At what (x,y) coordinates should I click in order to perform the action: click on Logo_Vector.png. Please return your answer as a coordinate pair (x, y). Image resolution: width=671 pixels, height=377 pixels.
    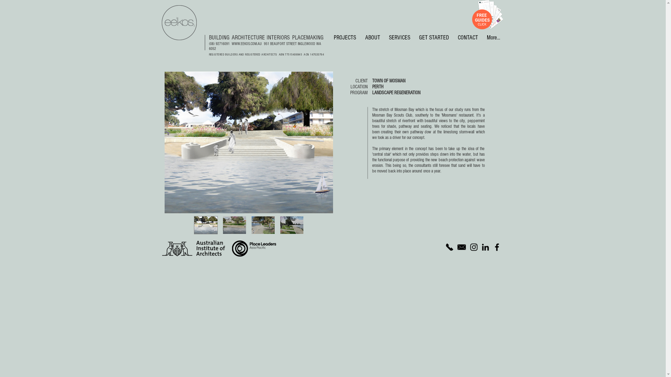
    Looking at the image, I should click on (179, 23).